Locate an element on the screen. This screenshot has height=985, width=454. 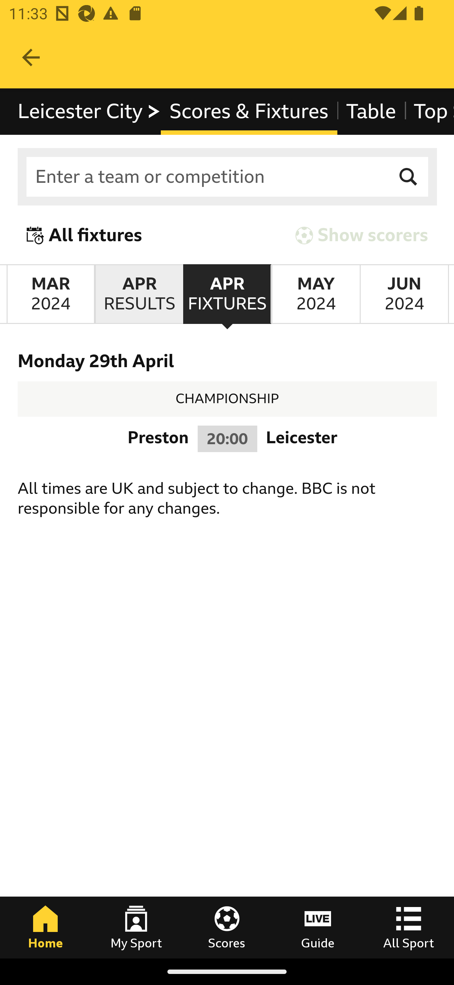
AprilFIXTURES, Selected April FIXTURES , Selected is located at coordinates (227, 294).